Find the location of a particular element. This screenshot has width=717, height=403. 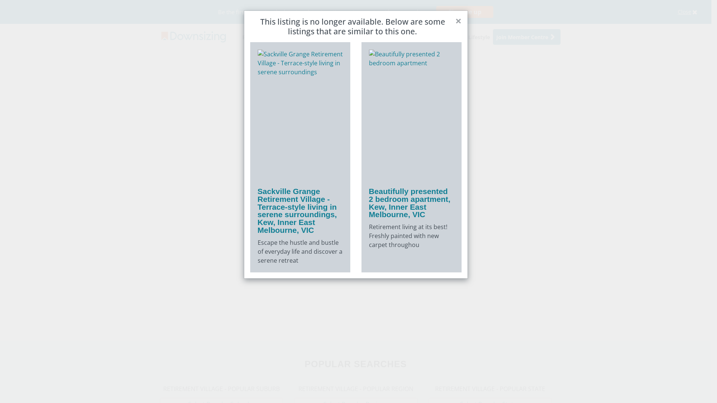

Events is located at coordinates (434, 37).